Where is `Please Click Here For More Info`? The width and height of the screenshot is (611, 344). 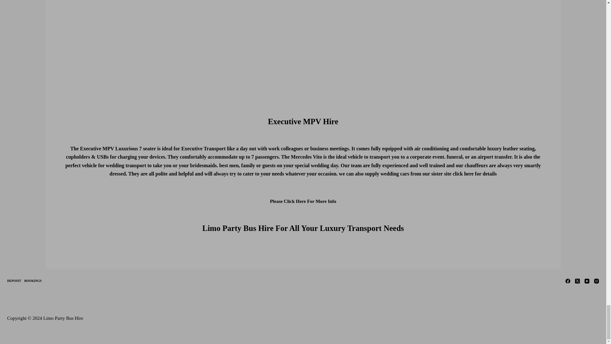
Please Click Here For More Info is located at coordinates (303, 201).